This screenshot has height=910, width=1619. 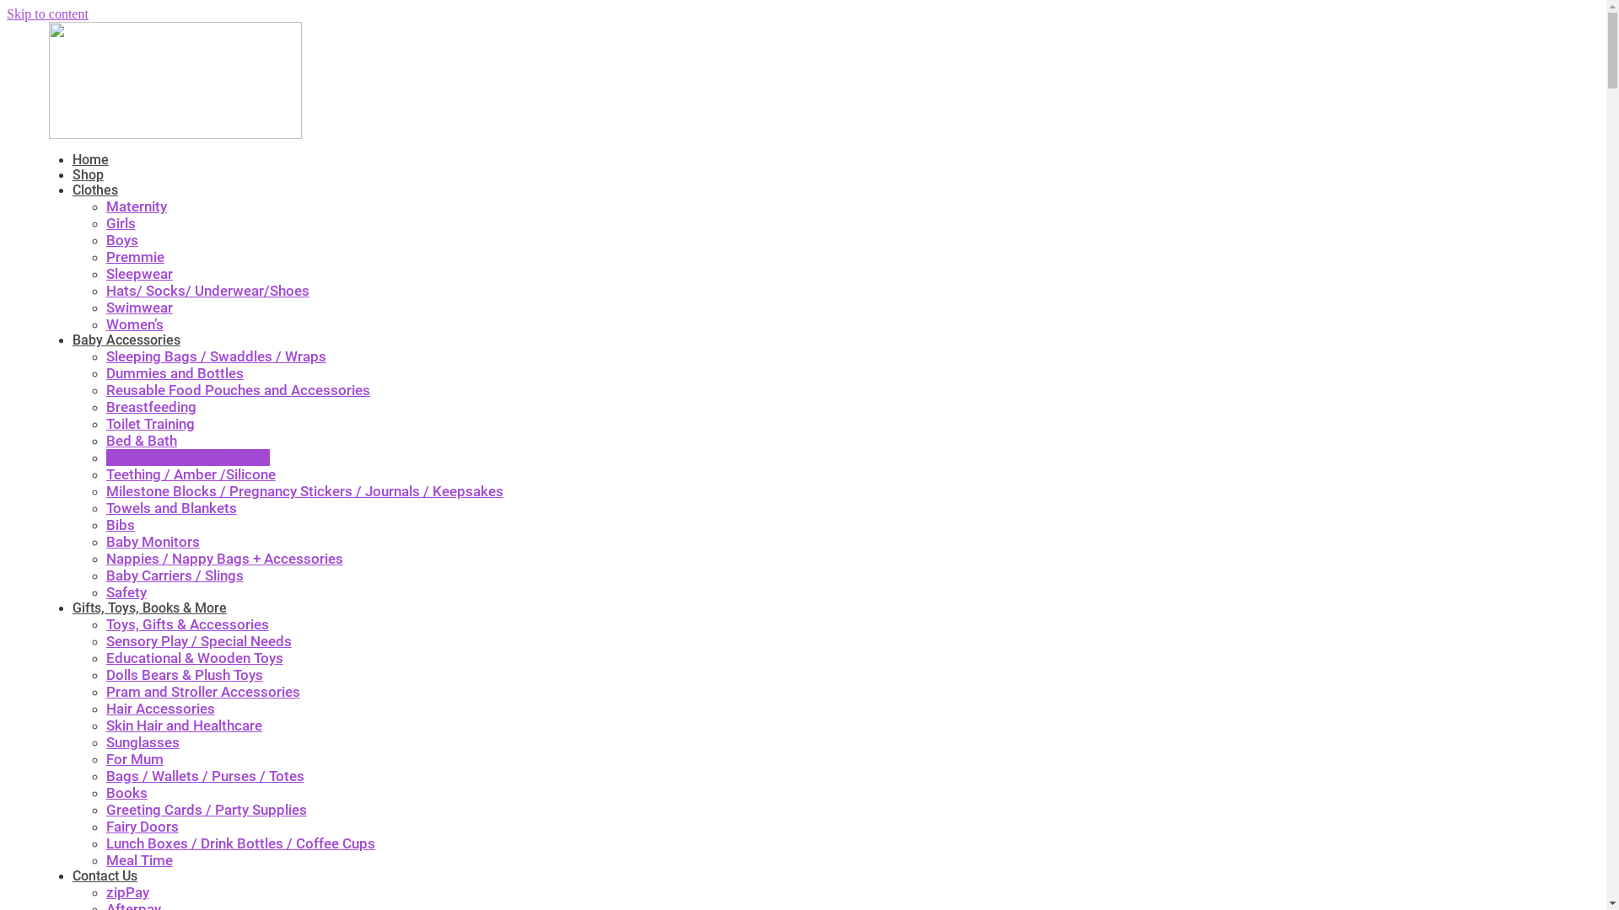 I want to click on Home, so click(x=91, y=160).